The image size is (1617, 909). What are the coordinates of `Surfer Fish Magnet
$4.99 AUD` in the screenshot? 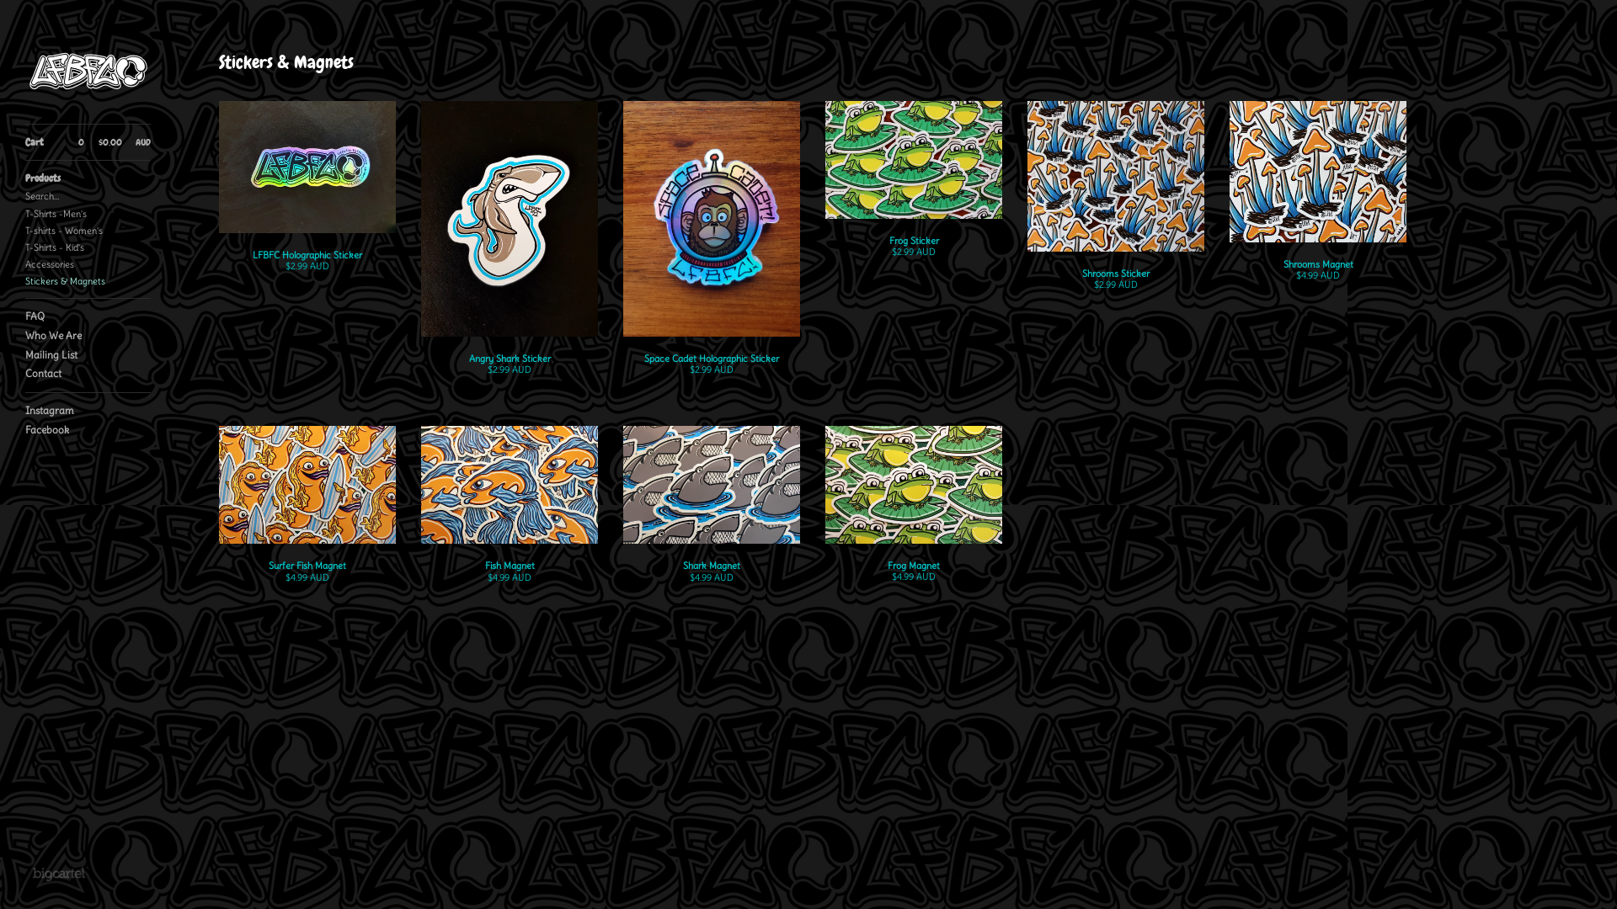 It's located at (307, 517).